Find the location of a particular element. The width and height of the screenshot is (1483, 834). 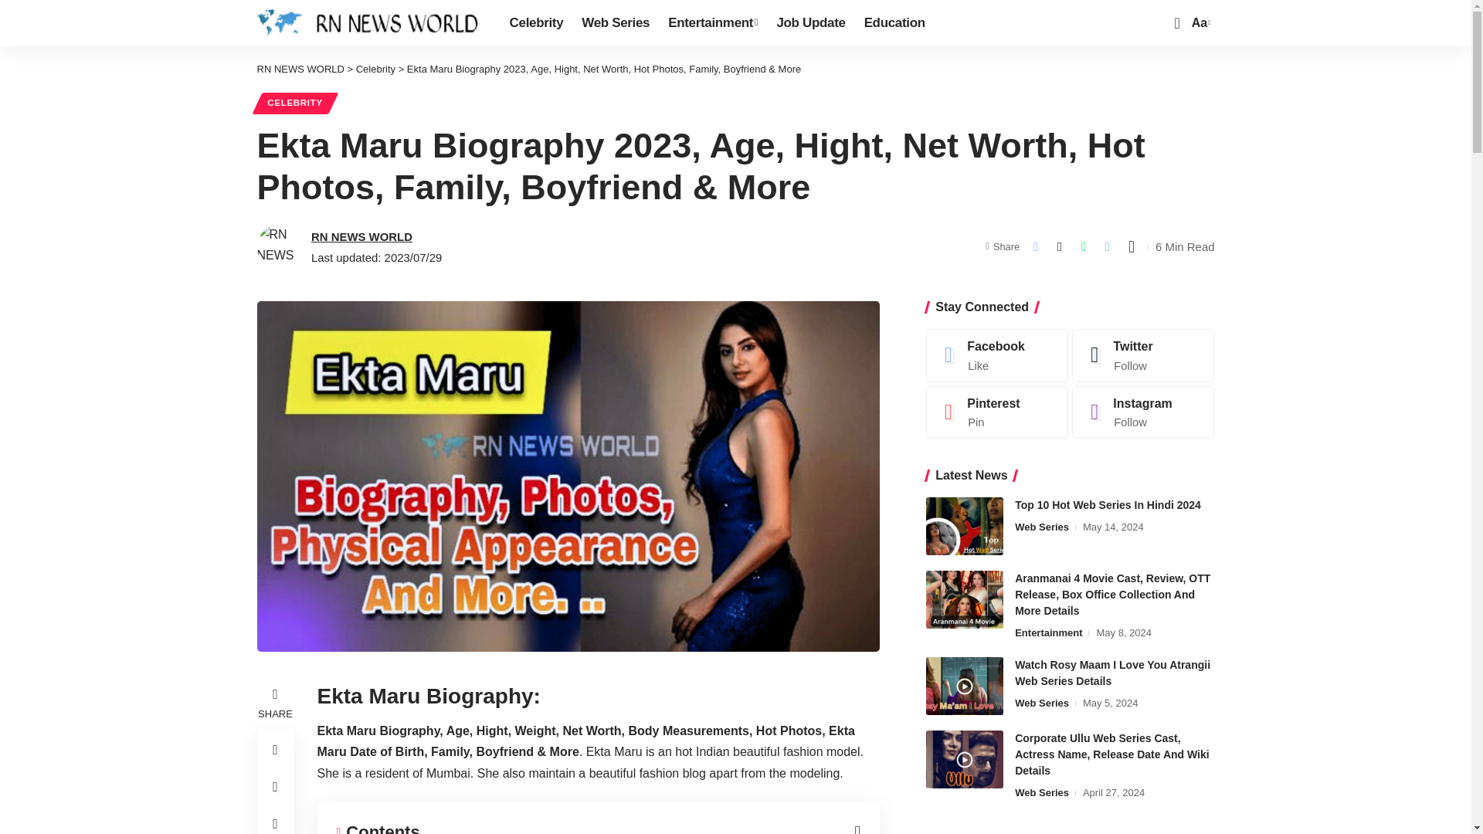

Watch Rosy Maam I Love You Atrangii Web Series Details is located at coordinates (964, 686).